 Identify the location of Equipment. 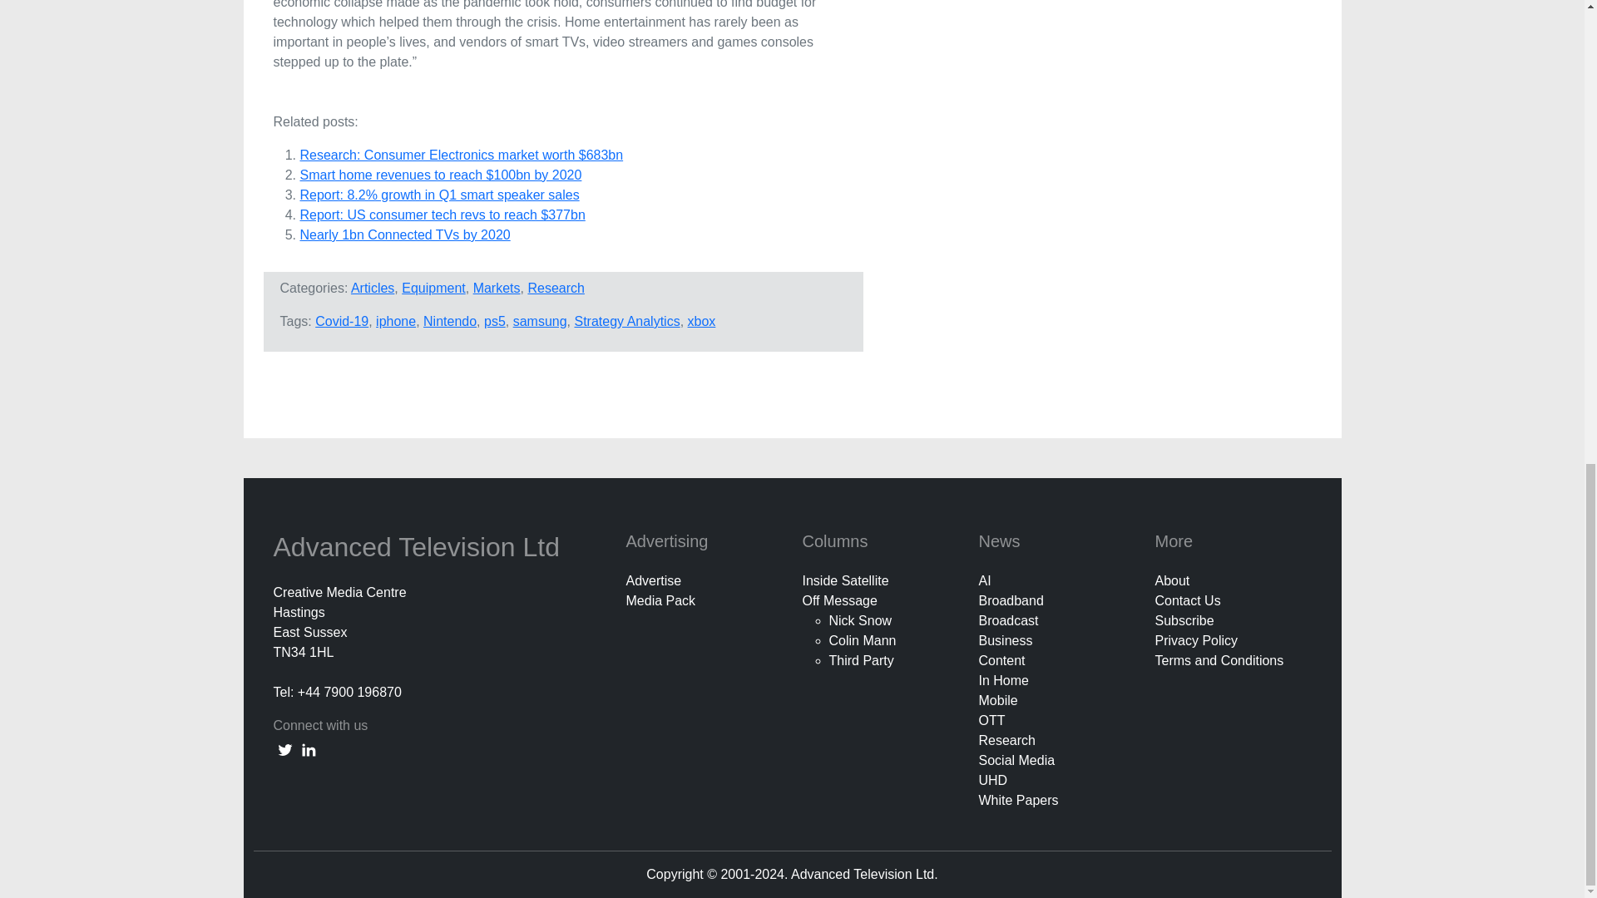
(434, 288).